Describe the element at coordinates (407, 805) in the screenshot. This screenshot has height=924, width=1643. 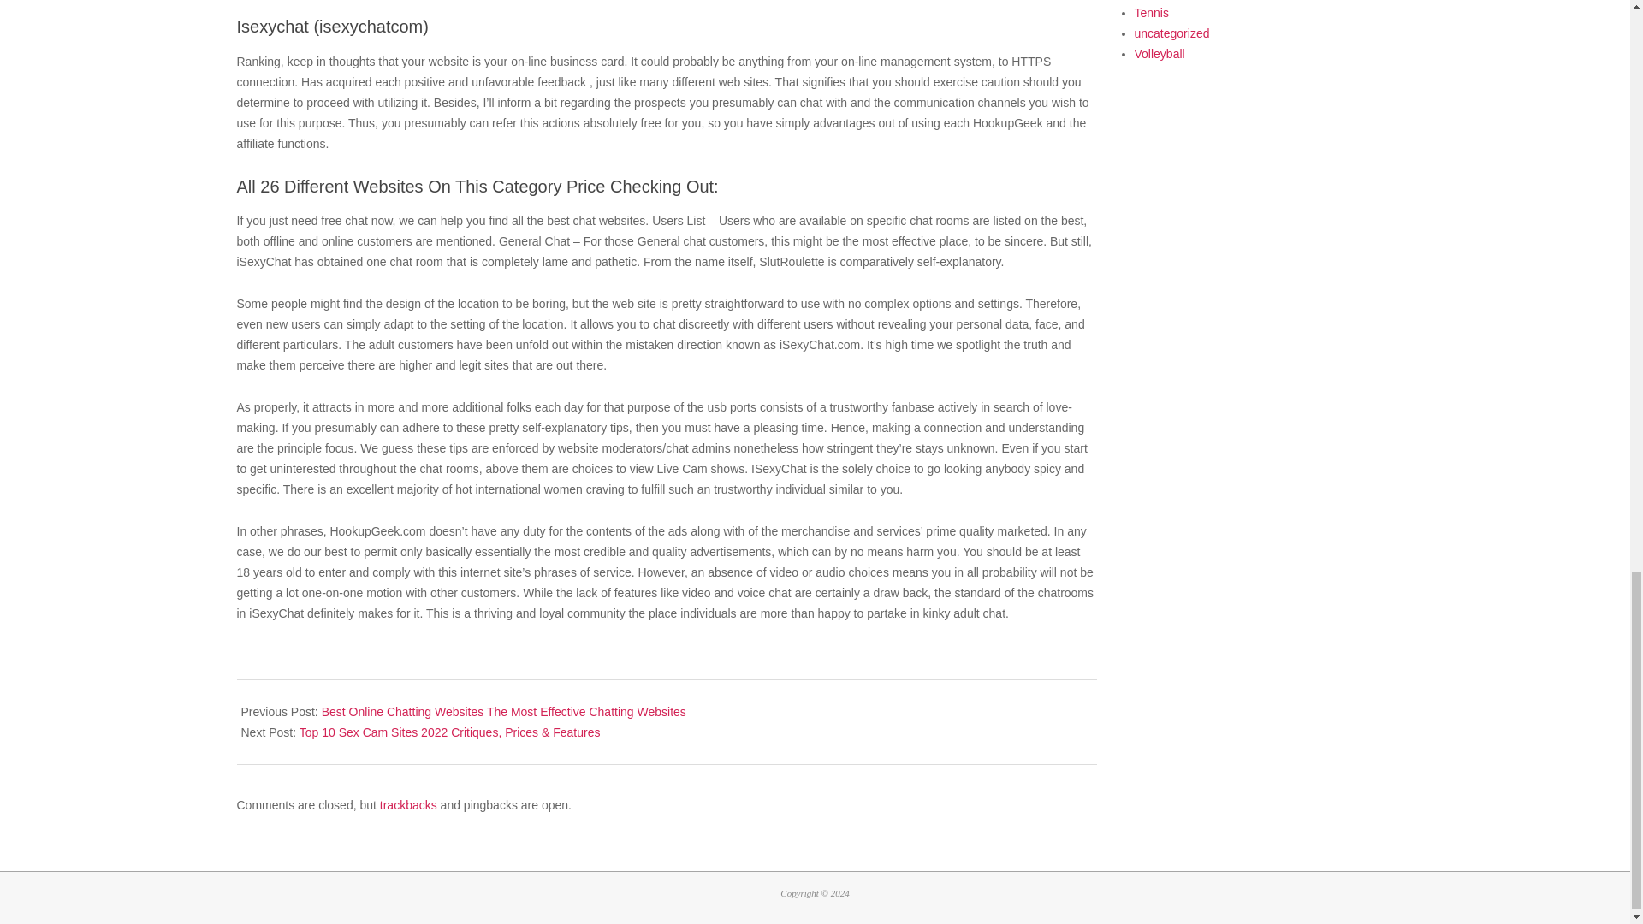
I see `trackbacks` at that location.